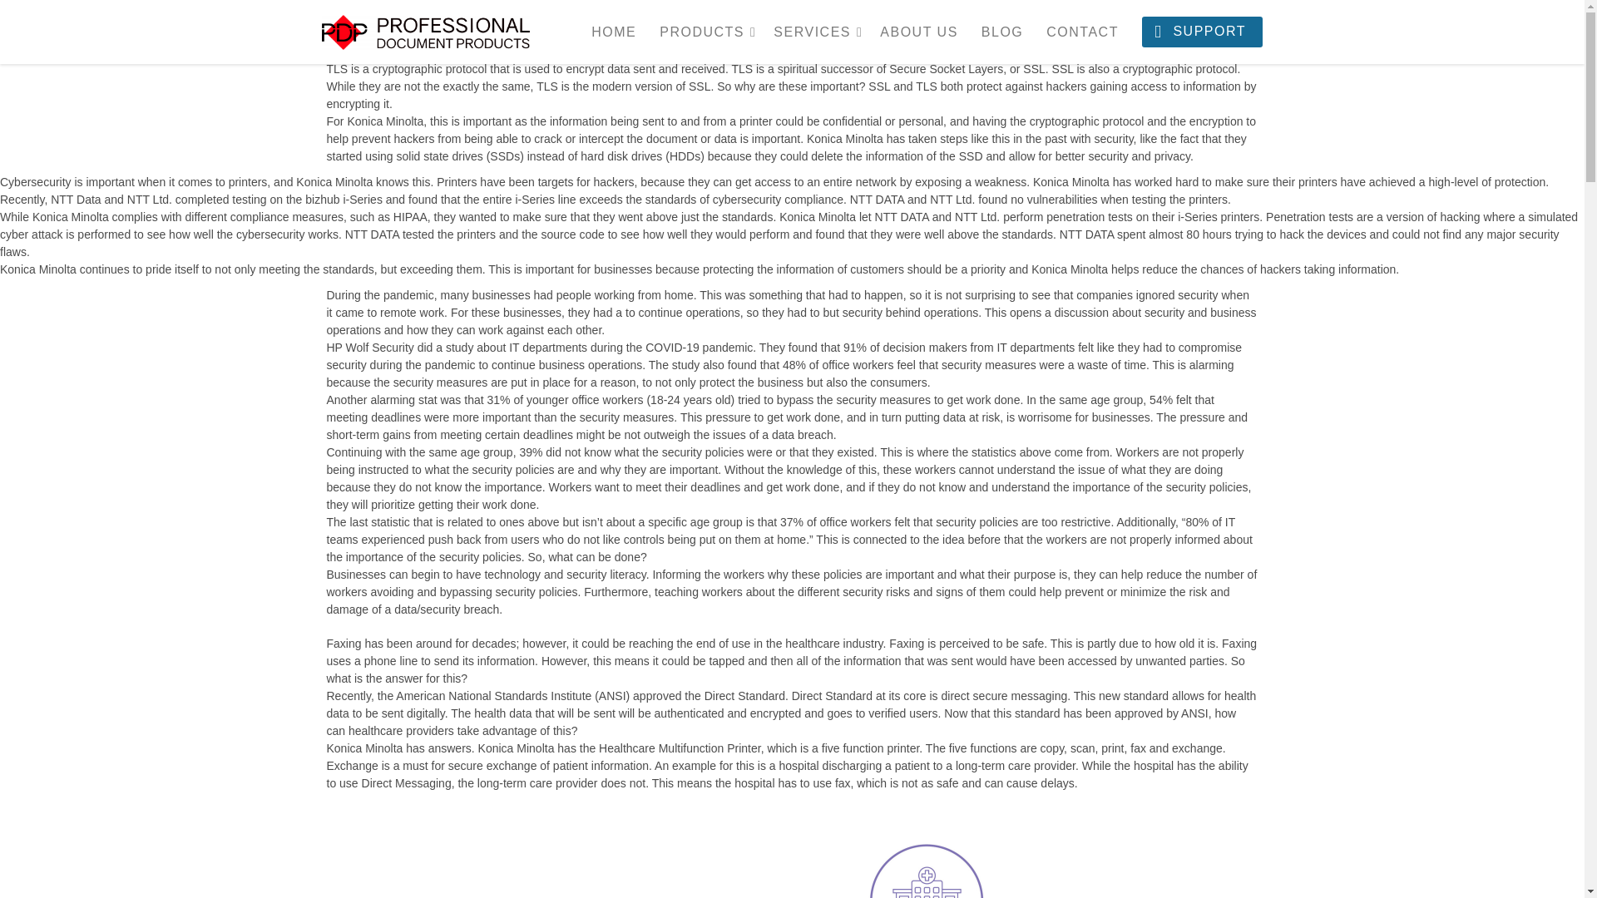  I want to click on SERVICES, so click(817, 31).